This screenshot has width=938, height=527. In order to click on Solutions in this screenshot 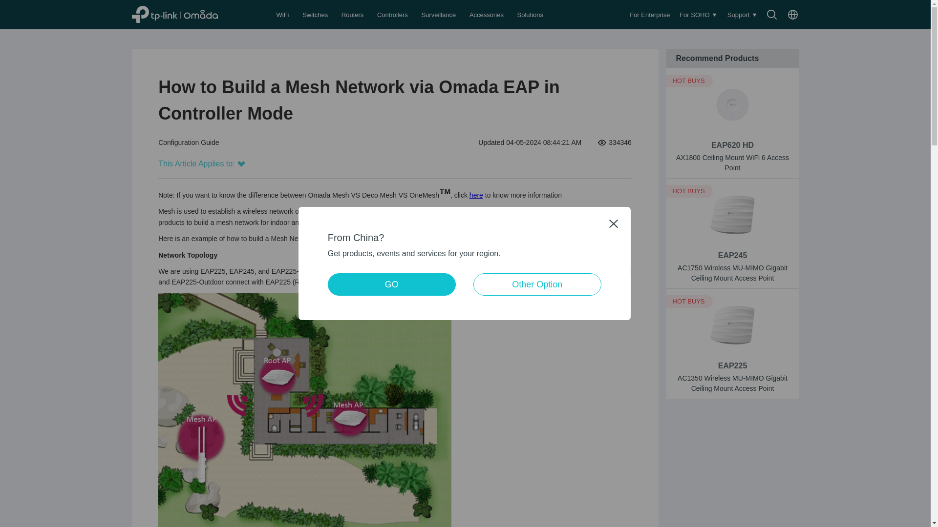, I will do `click(531, 15)`.